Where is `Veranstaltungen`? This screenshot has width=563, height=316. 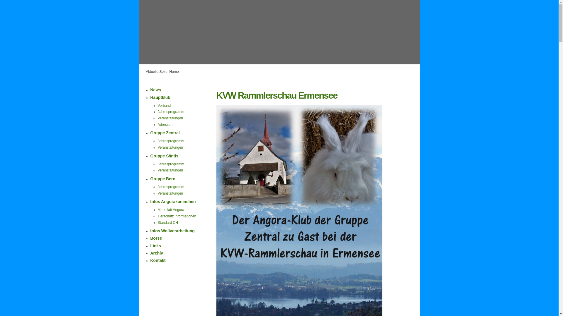
Veranstaltungen is located at coordinates (171, 147).